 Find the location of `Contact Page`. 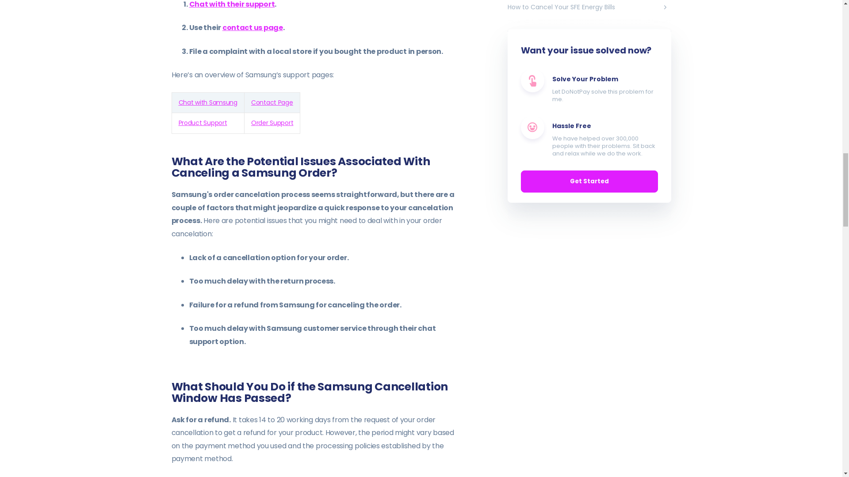

Contact Page is located at coordinates (272, 102).